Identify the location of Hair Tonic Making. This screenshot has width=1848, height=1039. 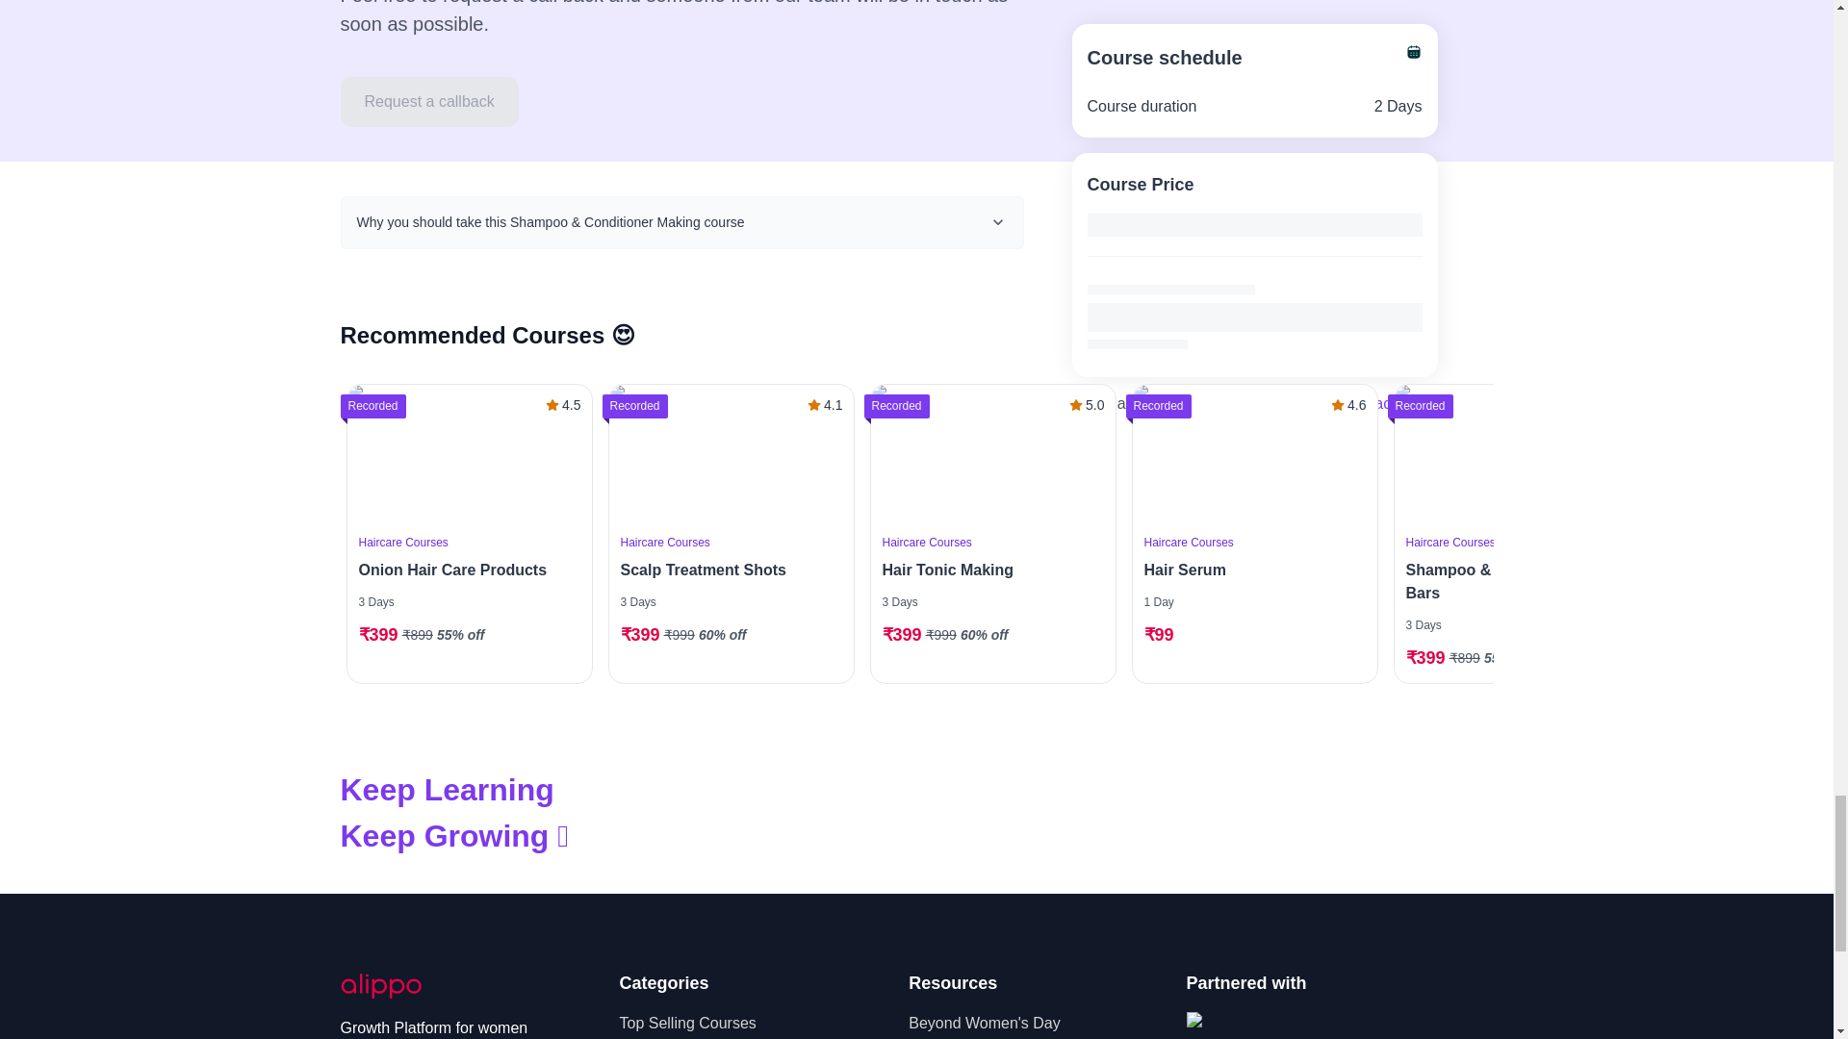
(986, 570).